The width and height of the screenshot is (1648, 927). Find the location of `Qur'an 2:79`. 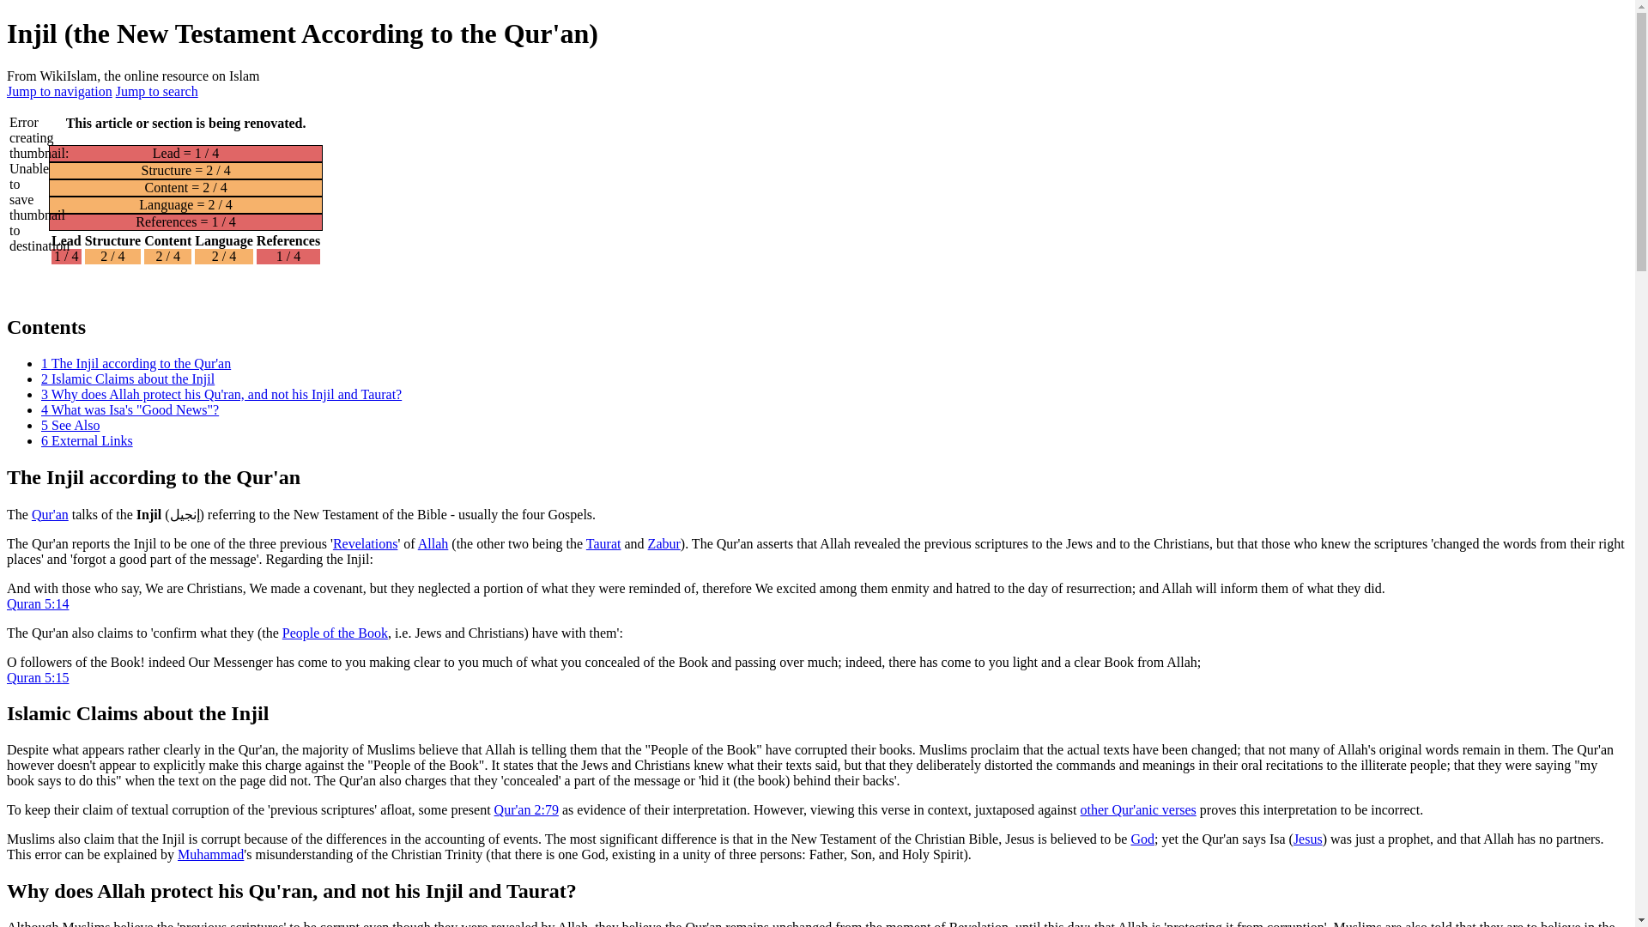

Qur'an 2:79 is located at coordinates (526, 809).